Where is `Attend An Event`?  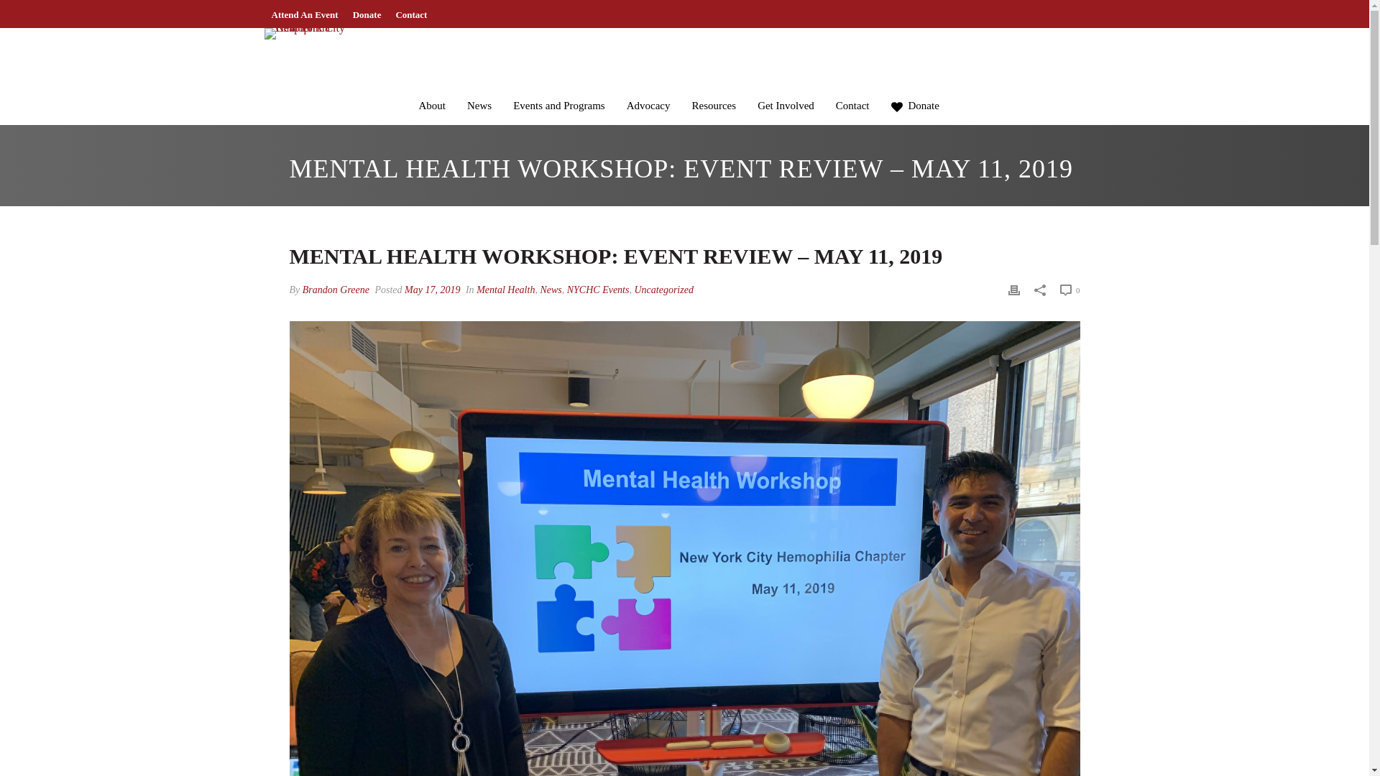
Attend An Event is located at coordinates (305, 14).